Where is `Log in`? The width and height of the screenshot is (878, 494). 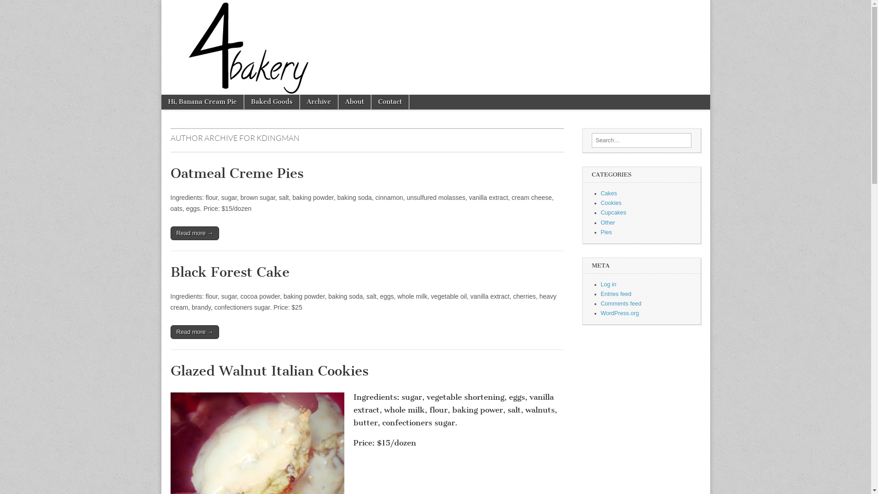 Log in is located at coordinates (609, 285).